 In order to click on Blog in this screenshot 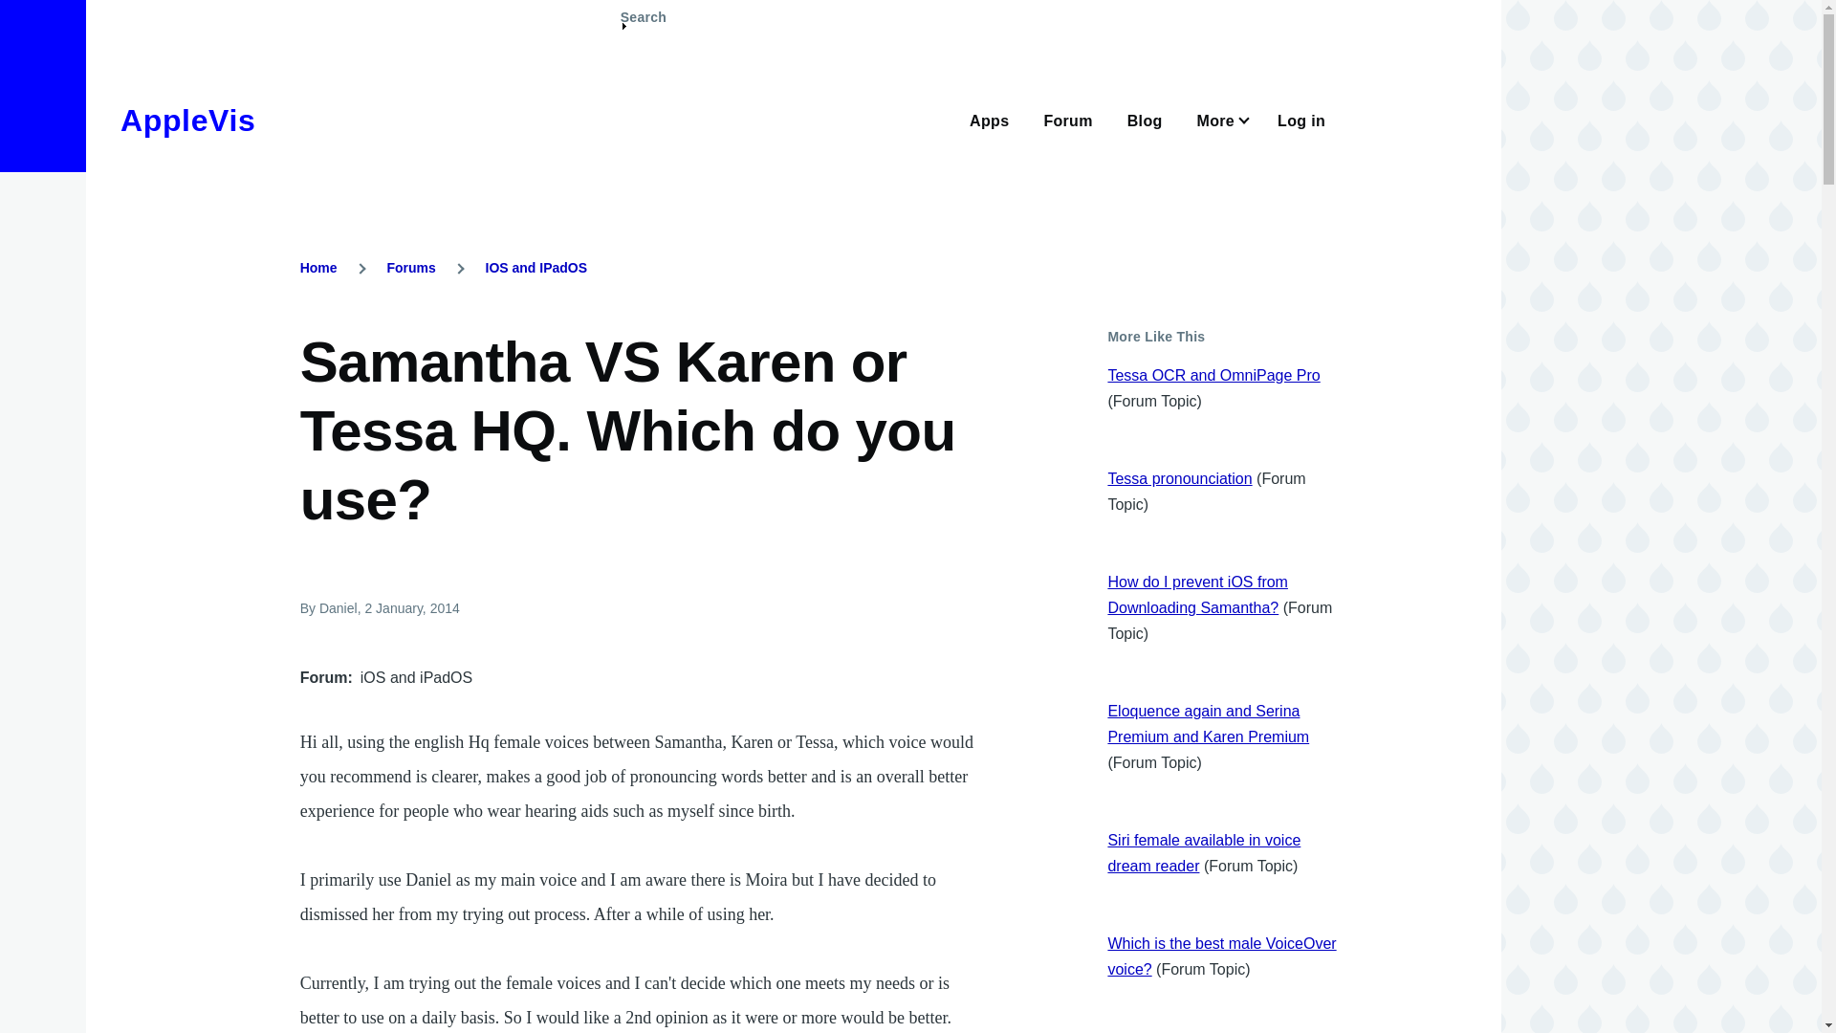, I will do `click(1144, 119)`.